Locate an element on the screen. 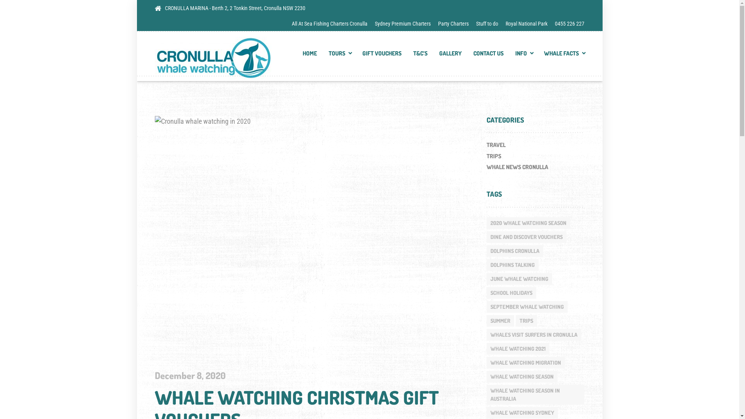  CONTACT US is located at coordinates (489, 56).